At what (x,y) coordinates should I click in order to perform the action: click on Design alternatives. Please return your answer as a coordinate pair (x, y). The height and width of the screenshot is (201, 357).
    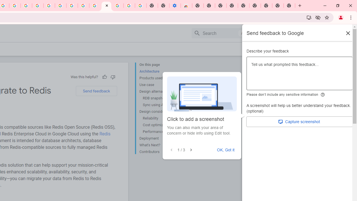
    Looking at the image, I should click on (162, 92).